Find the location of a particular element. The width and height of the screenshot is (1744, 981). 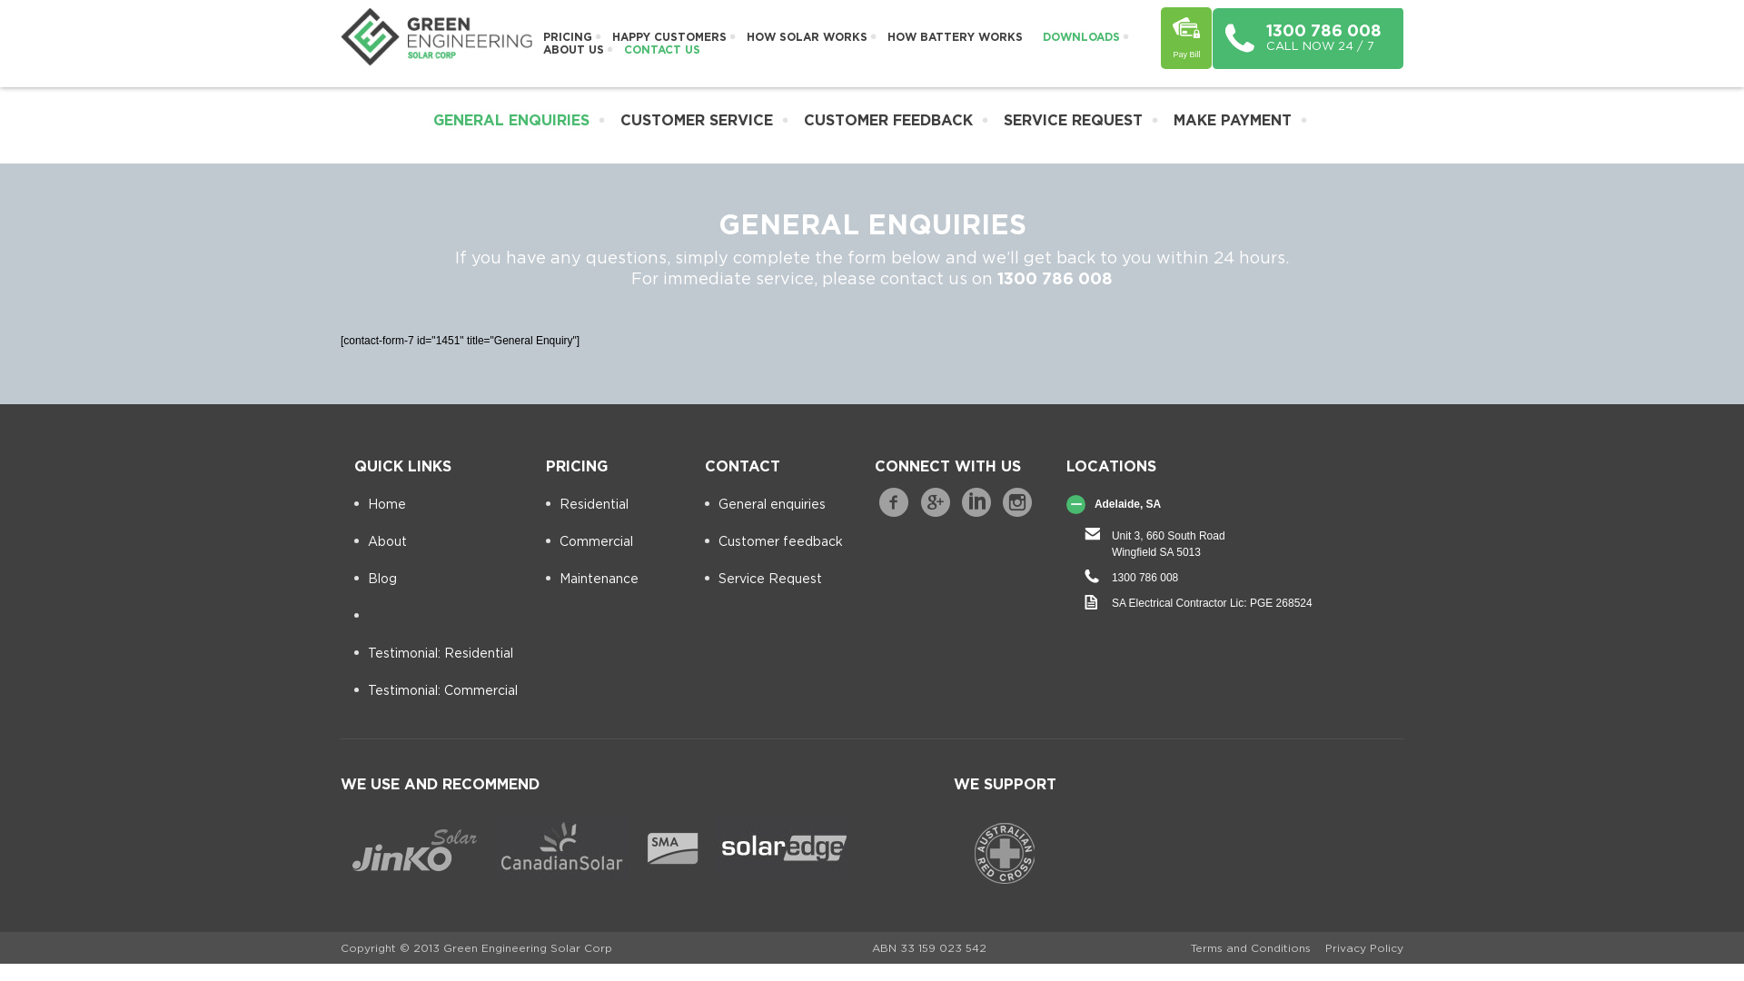

HAPPY CUSTOMERS is located at coordinates (669, 36).